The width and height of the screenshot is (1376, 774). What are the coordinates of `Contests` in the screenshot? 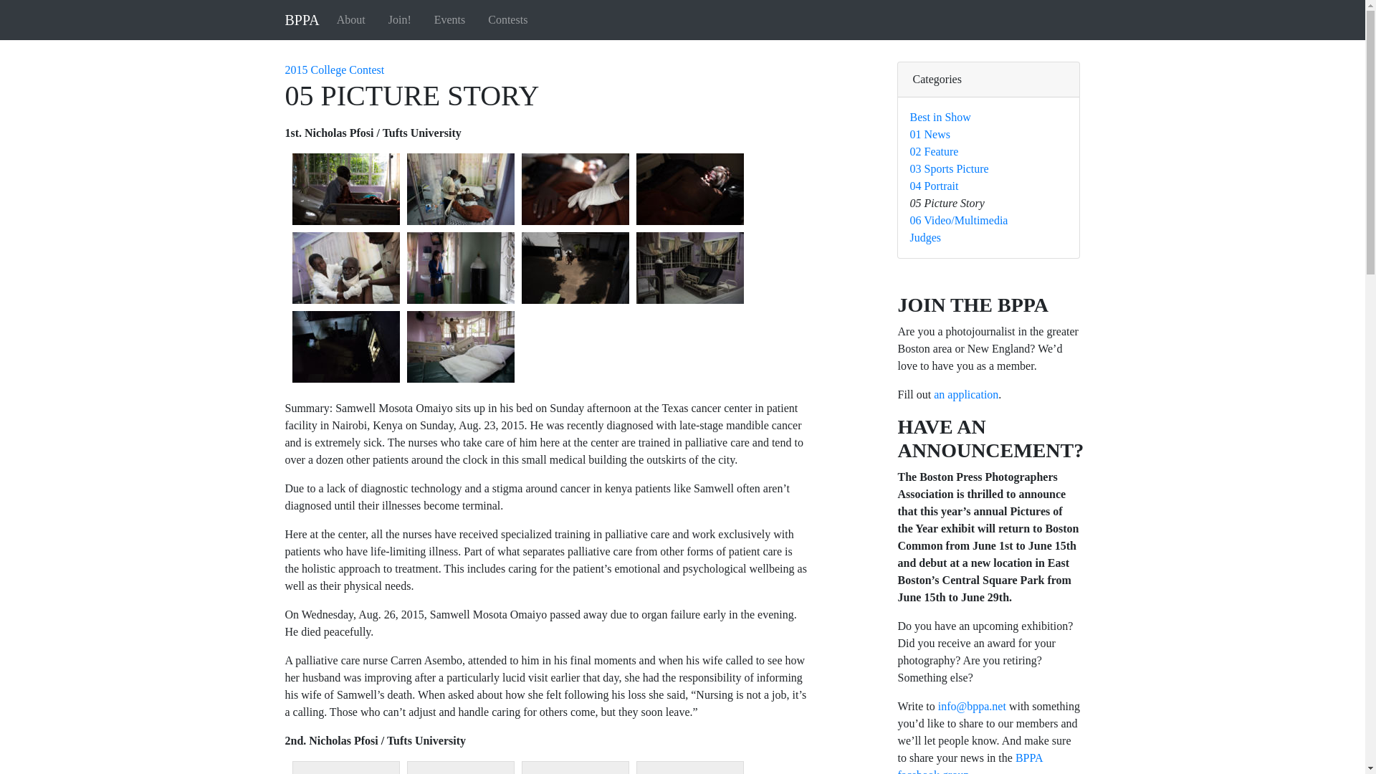 It's located at (507, 19).